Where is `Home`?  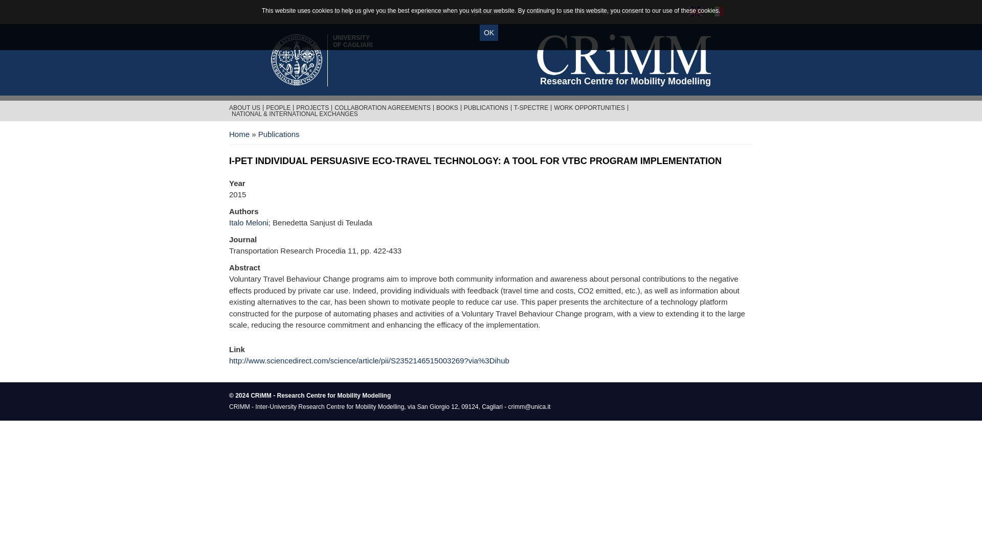
Home is located at coordinates (309, 12).